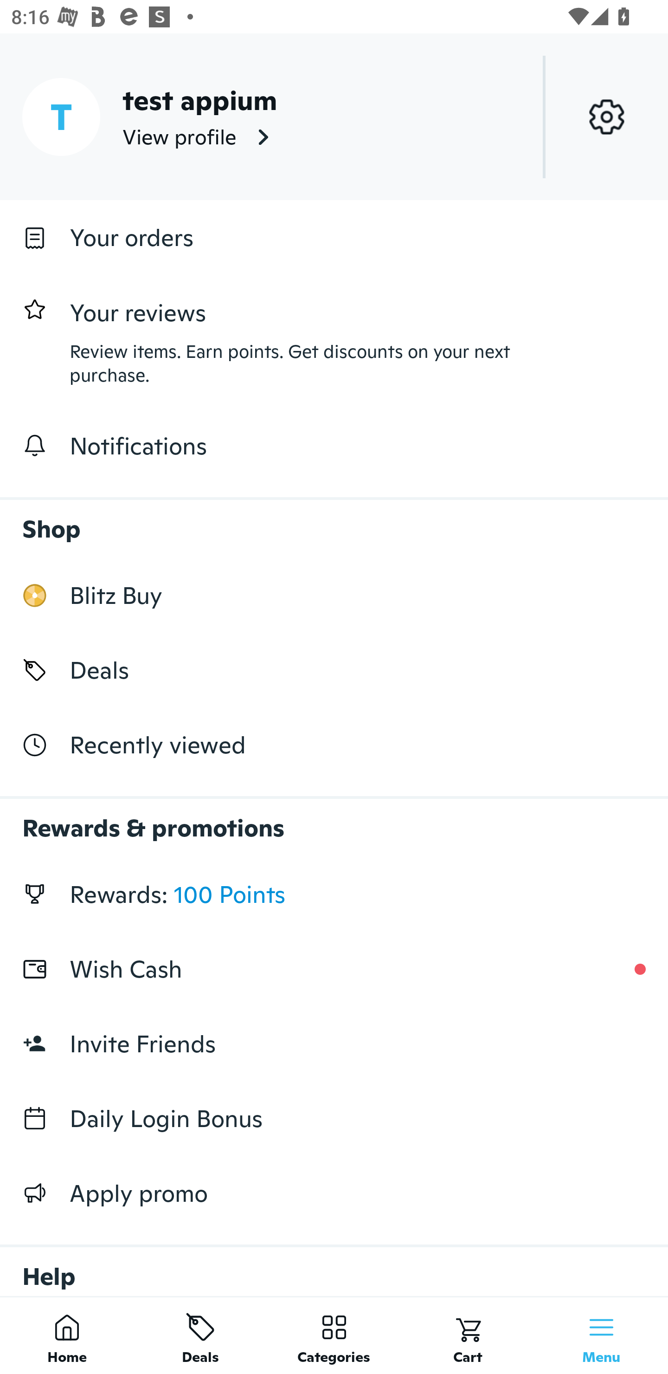 The height and width of the screenshot is (1374, 668). Describe the element at coordinates (334, 1119) in the screenshot. I see `Daily Login Bonus` at that location.